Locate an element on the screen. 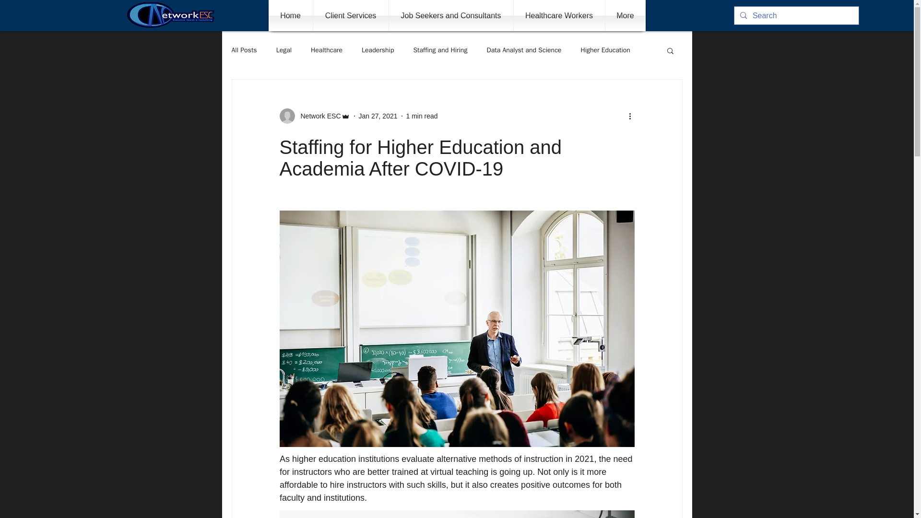  Data Analyst and Science is located at coordinates (523, 50).